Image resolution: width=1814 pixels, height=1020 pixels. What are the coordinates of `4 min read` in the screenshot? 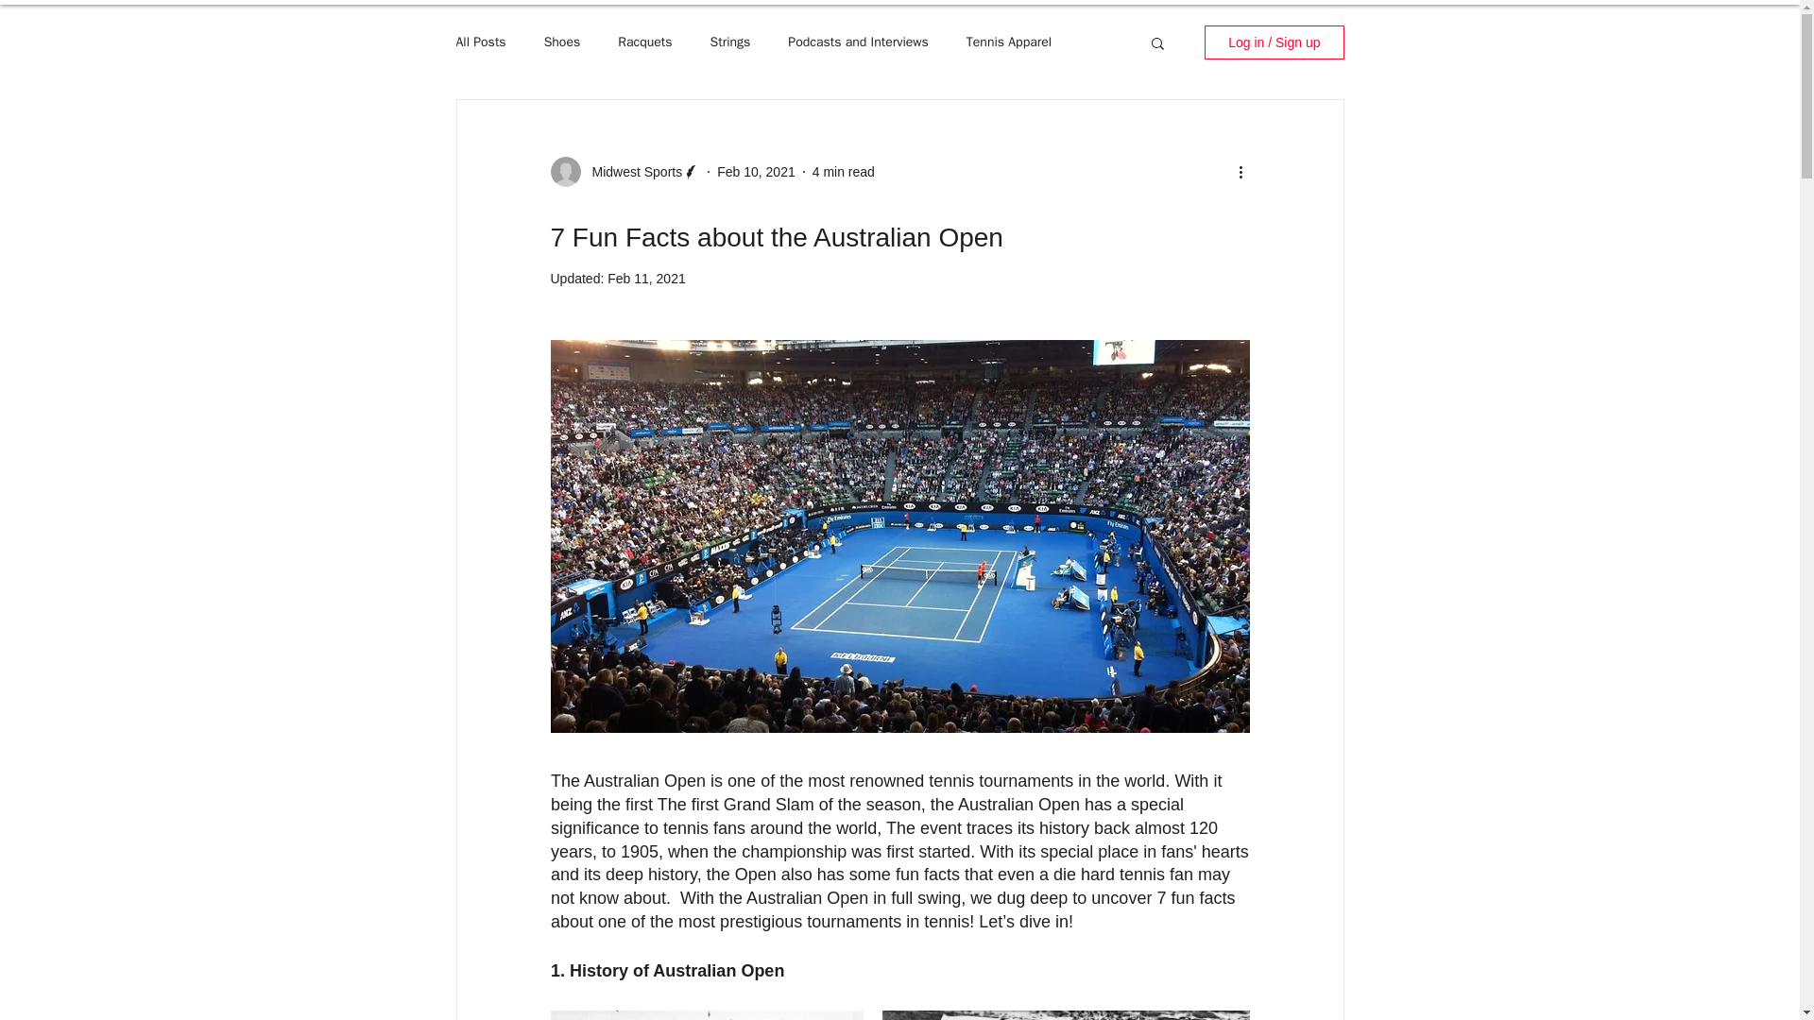 It's located at (843, 172).